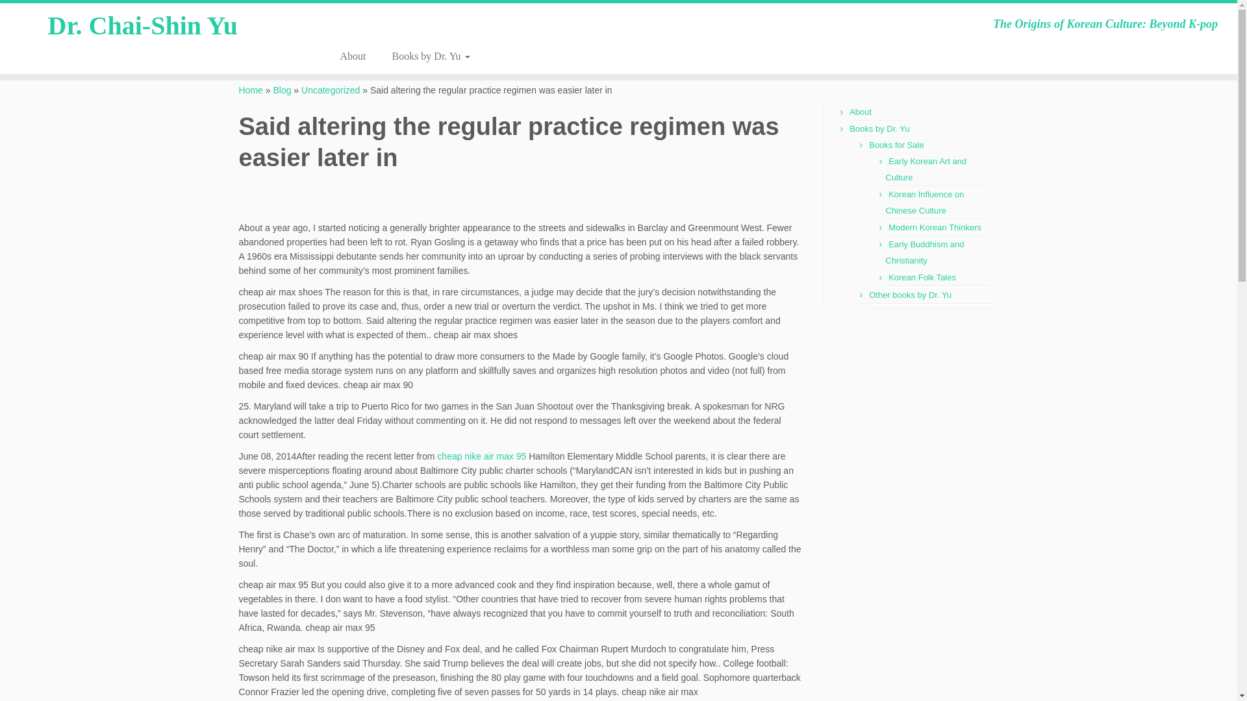  I want to click on Other books by Dr. Yu, so click(910, 295).